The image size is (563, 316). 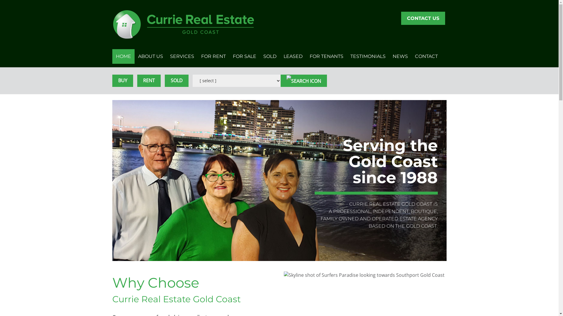 What do you see at coordinates (368, 56) in the screenshot?
I see `TESTIMONIALS` at bounding box center [368, 56].